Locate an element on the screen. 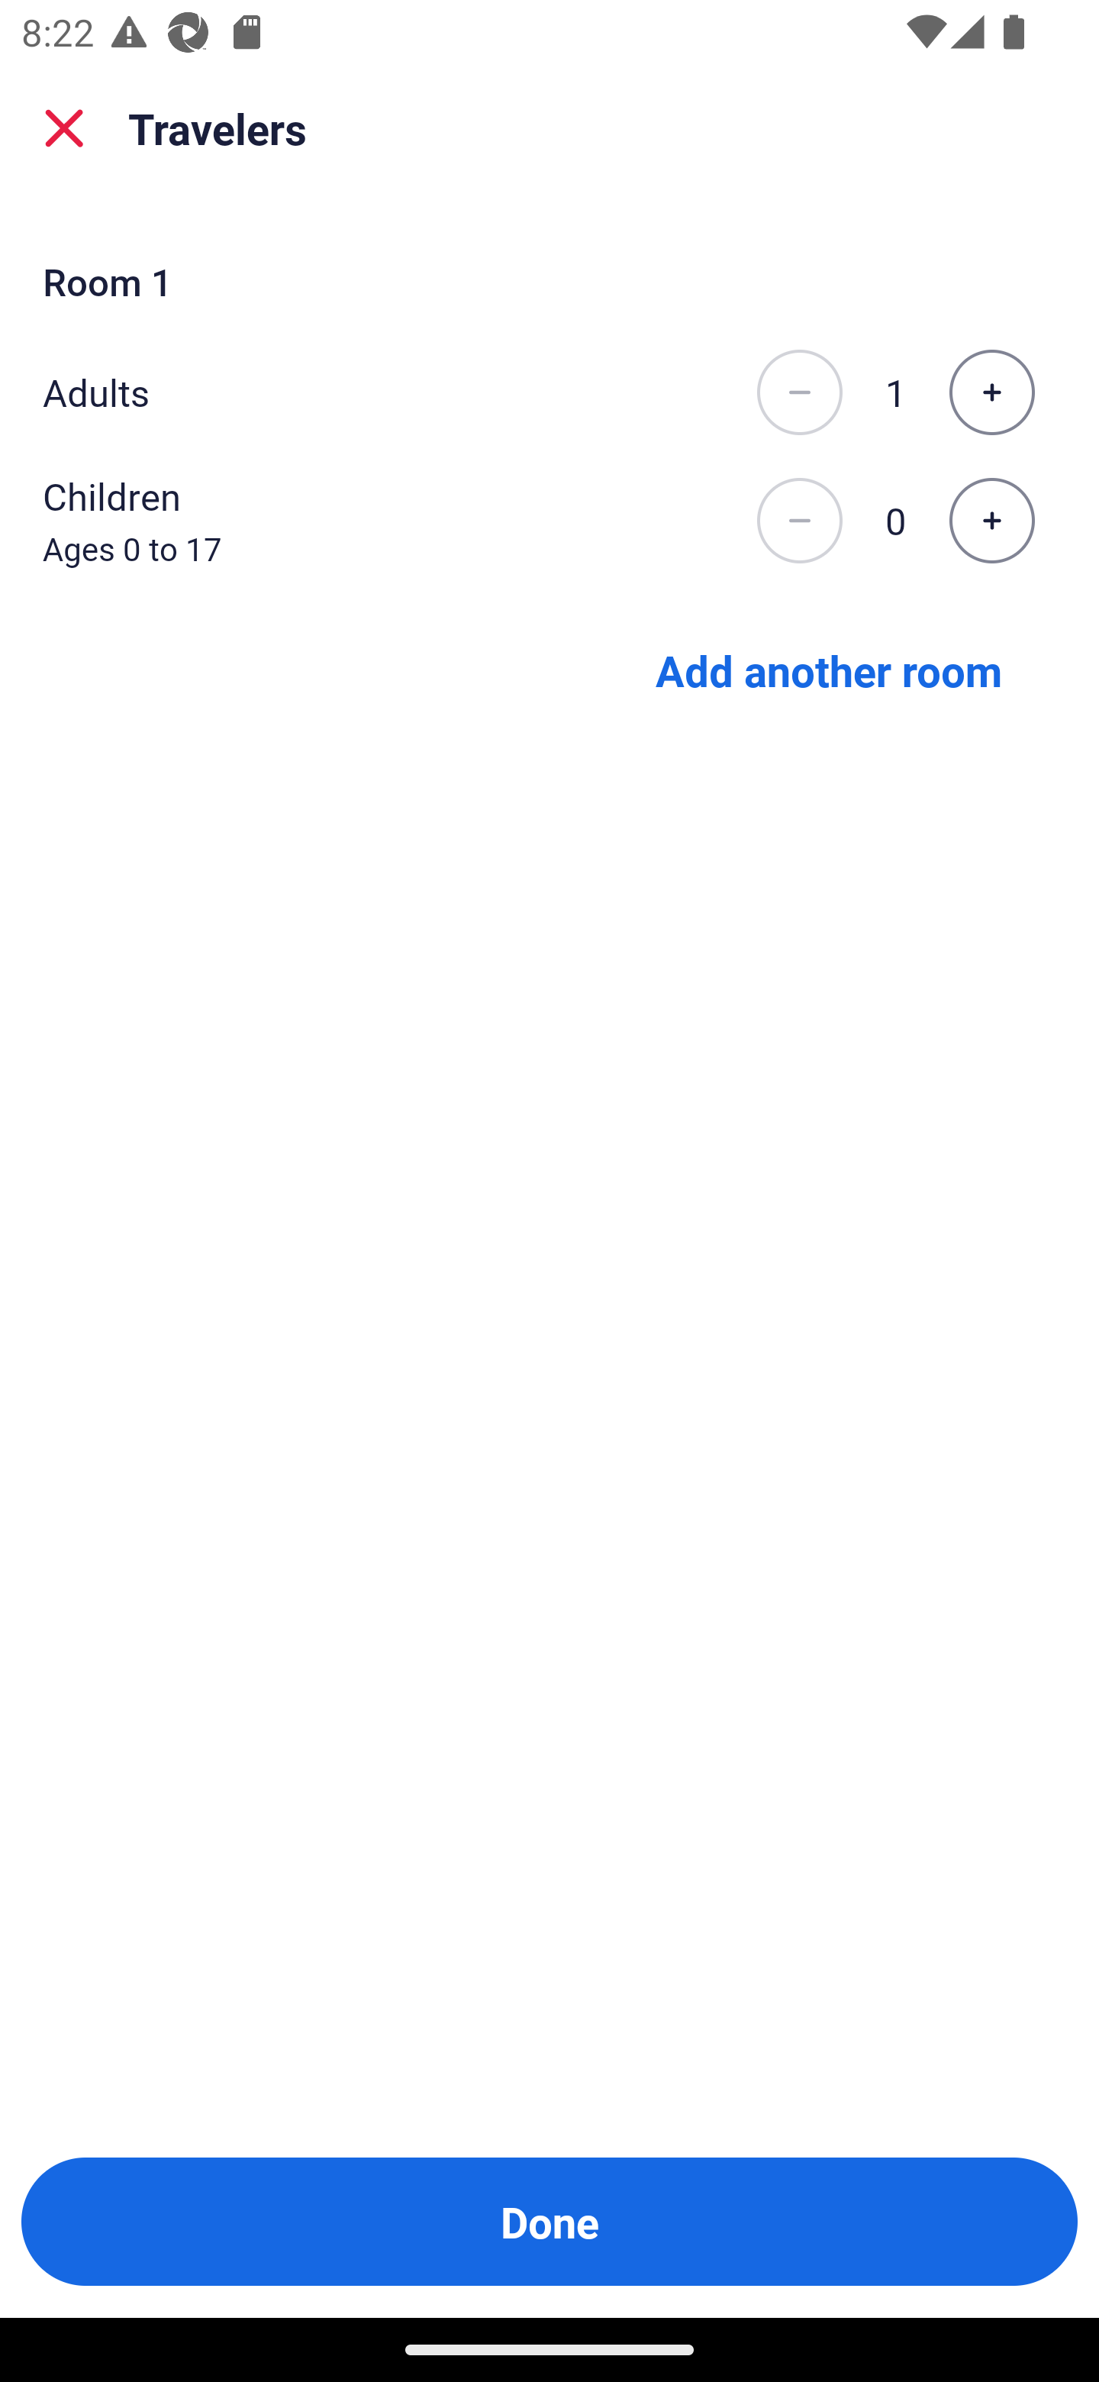 The height and width of the screenshot is (2382, 1099). Add another room is located at coordinates (829, 669).